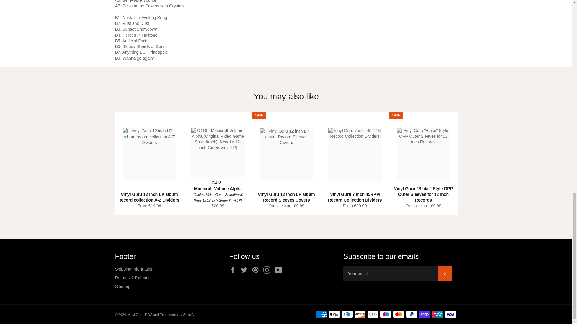  Describe the element at coordinates (257, 270) in the screenshot. I see `Vinyl Guru on Pinterest` at that location.